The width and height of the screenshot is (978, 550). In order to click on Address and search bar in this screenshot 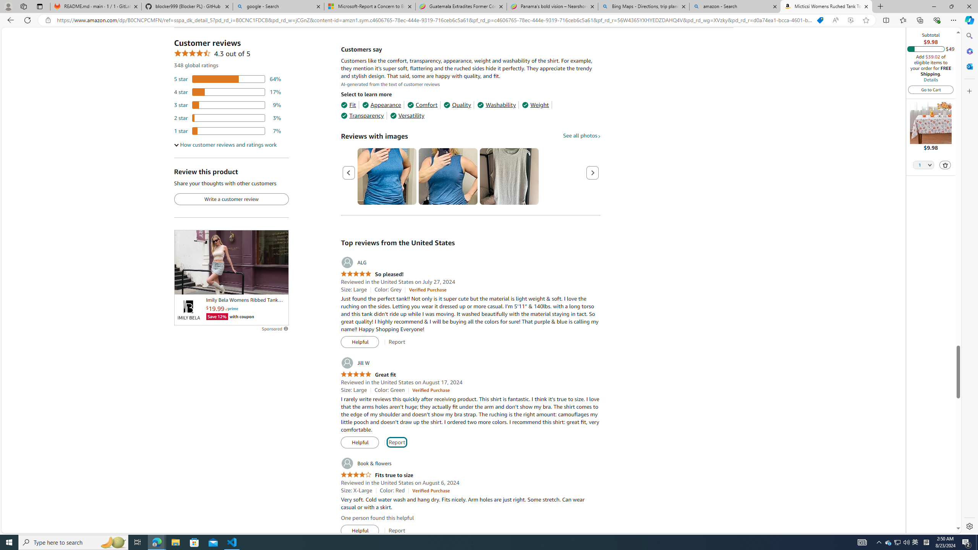, I will do `click(435, 20)`.